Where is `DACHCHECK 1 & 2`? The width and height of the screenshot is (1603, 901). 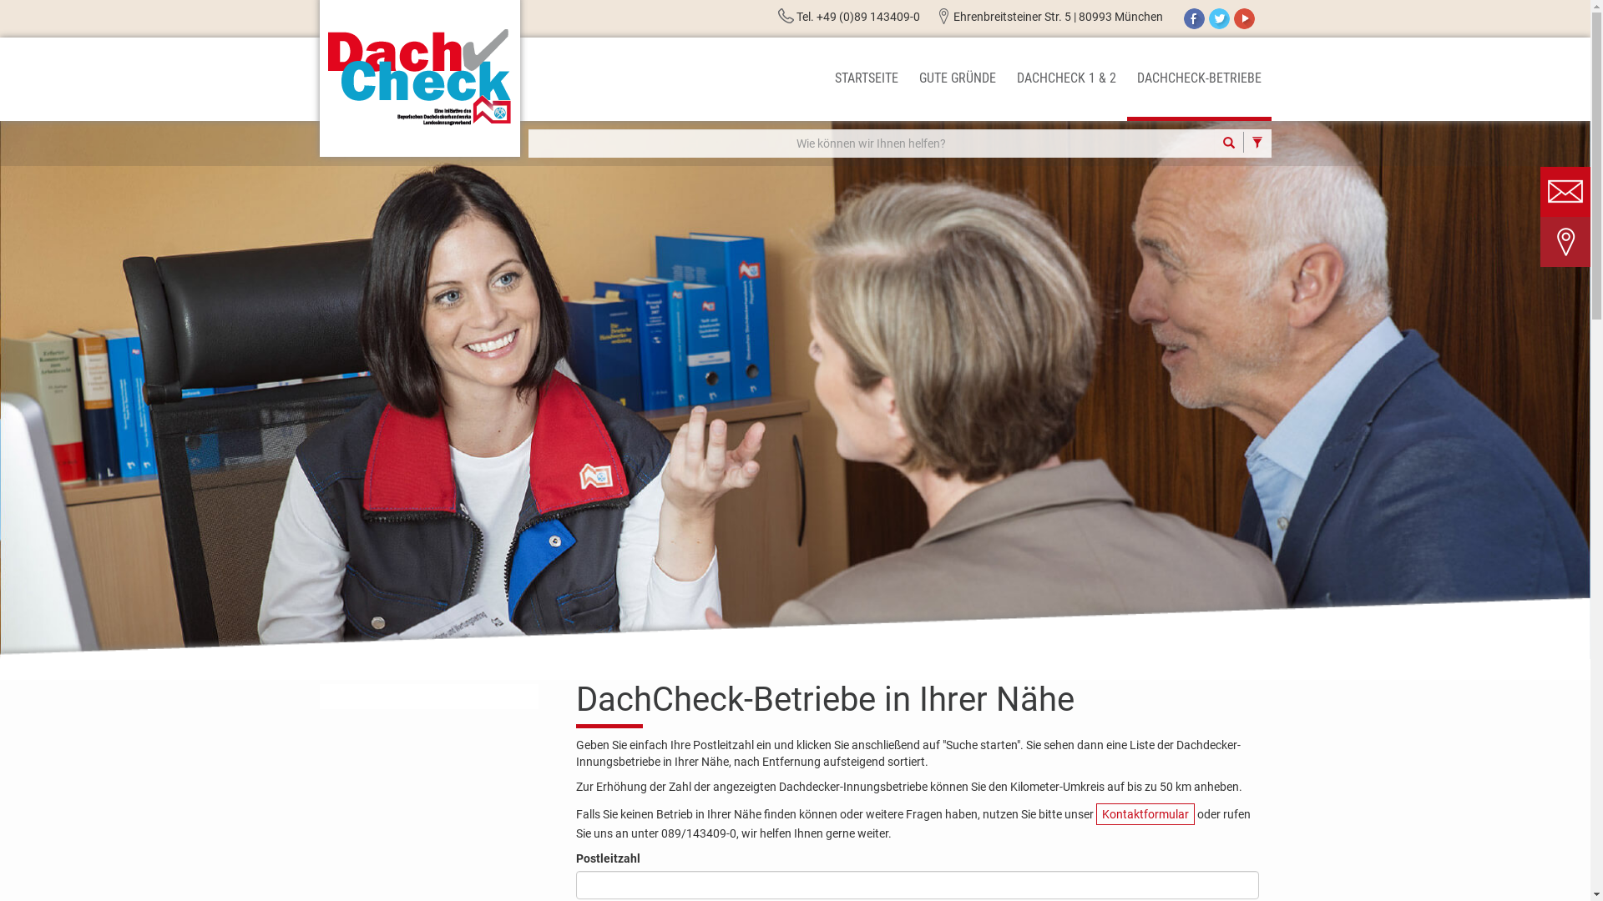
DACHCHECK 1 & 2 is located at coordinates (1067, 79).